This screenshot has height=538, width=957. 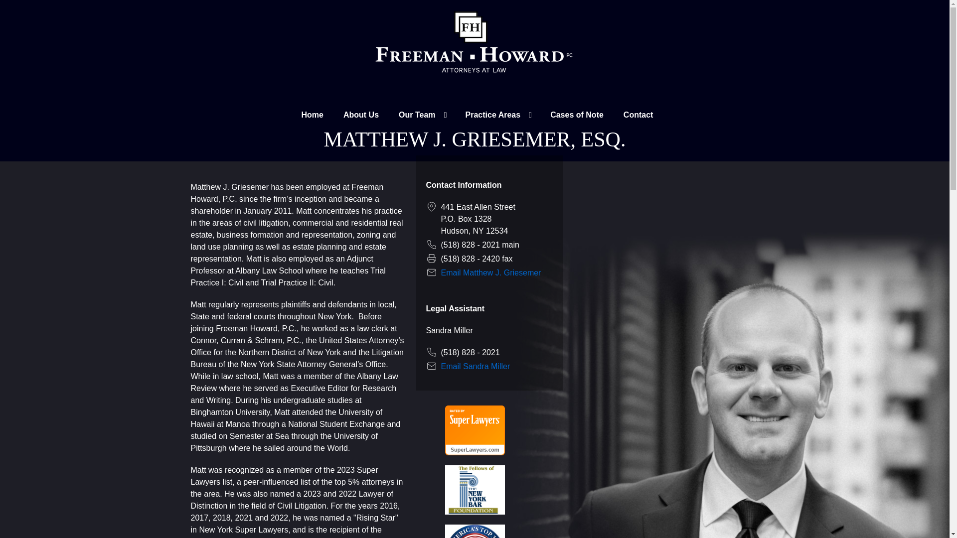 What do you see at coordinates (475, 366) in the screenshot?
I see `Email Sandra Miller` at bounding box center [475, 366].